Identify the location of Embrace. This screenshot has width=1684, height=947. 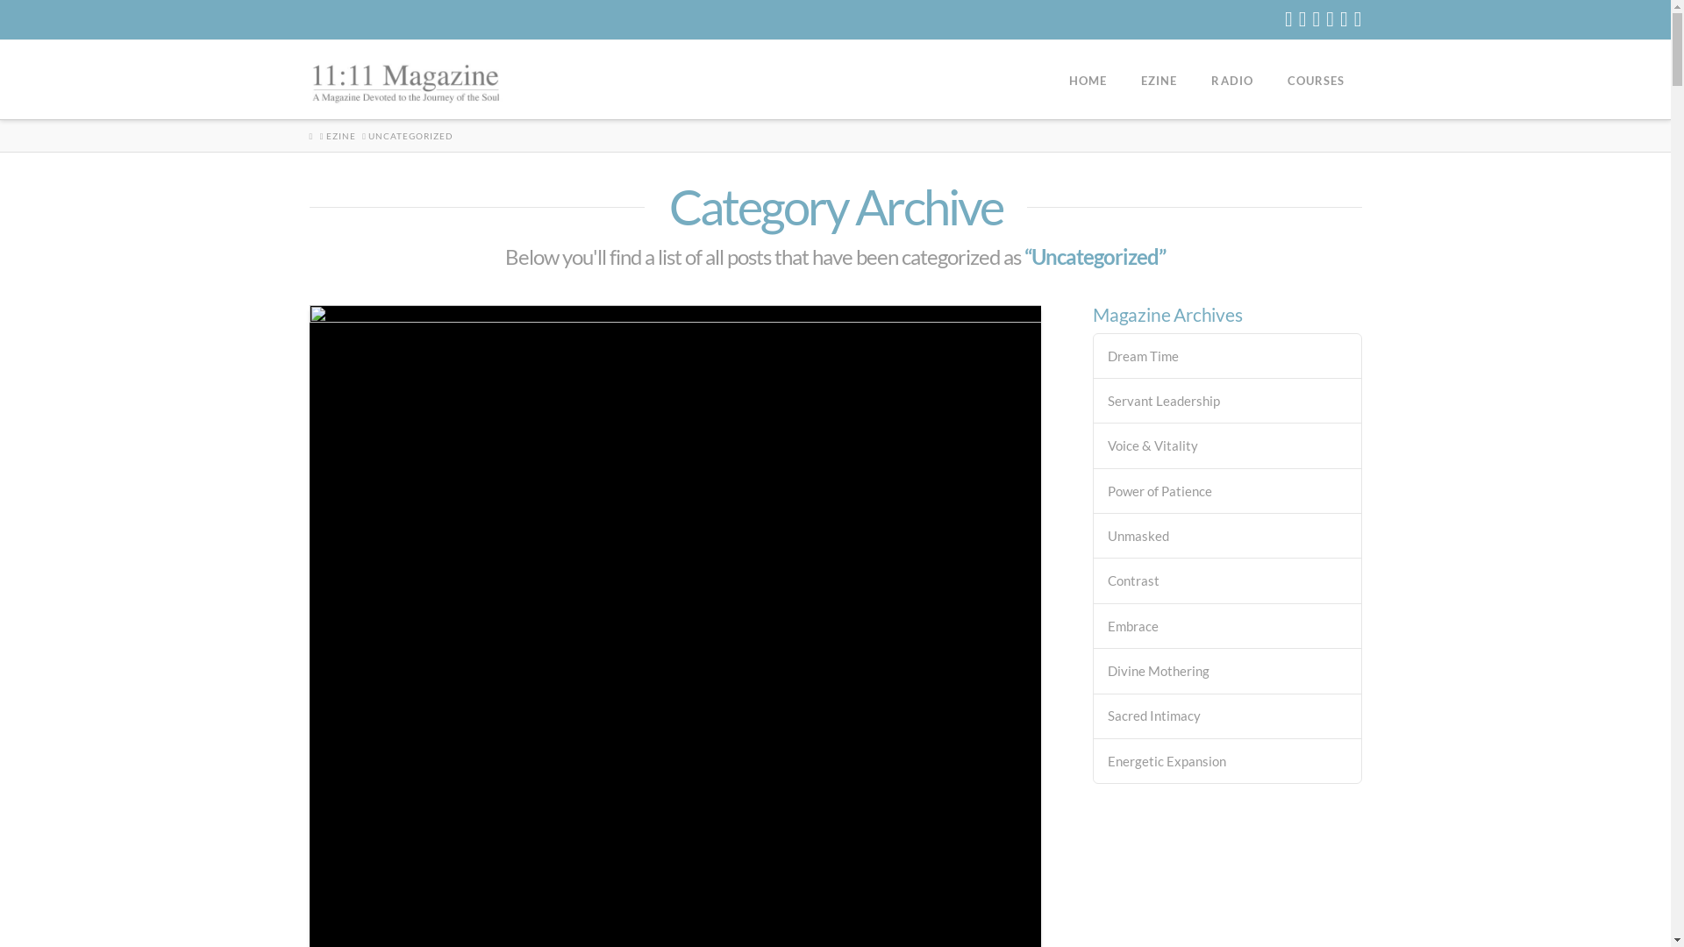
(1228, 626).